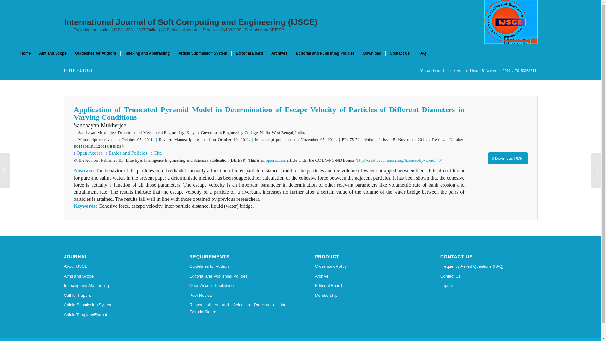 This screenshot has width=606, height=341. I want to click on open access, so click(276, 160).